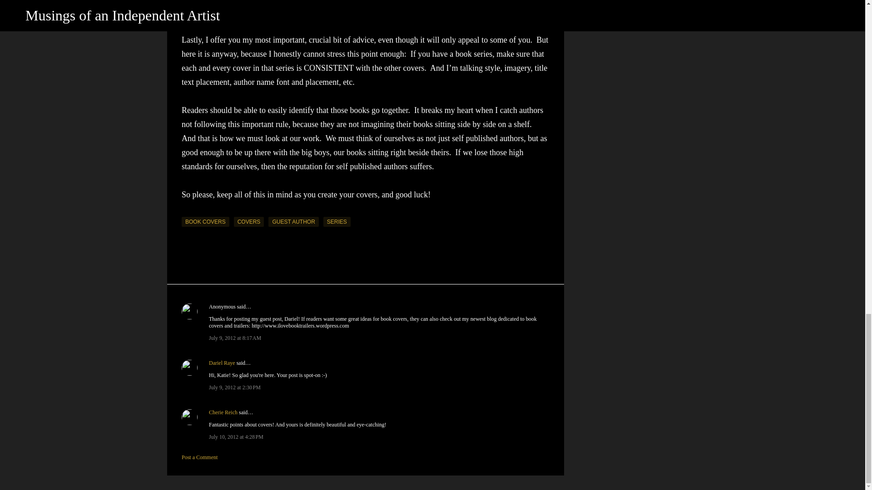 Image resolution: width=872 pixels, height=490 pixels. Describe the element at coordinates (205, 222) in the screenshot. I see `BOOK COVERS` at that location.